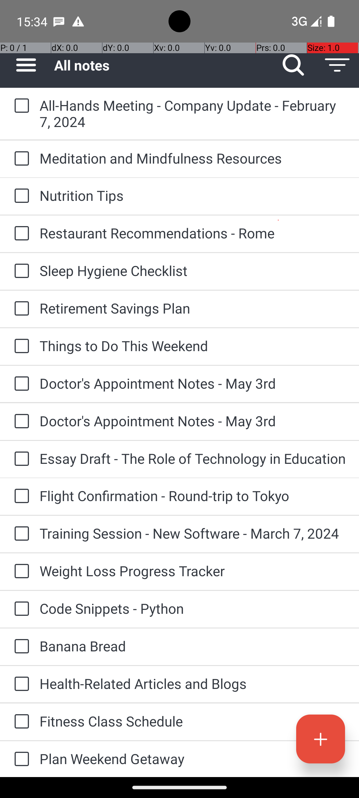  I want to click on Sidebar, so click(23, 65).